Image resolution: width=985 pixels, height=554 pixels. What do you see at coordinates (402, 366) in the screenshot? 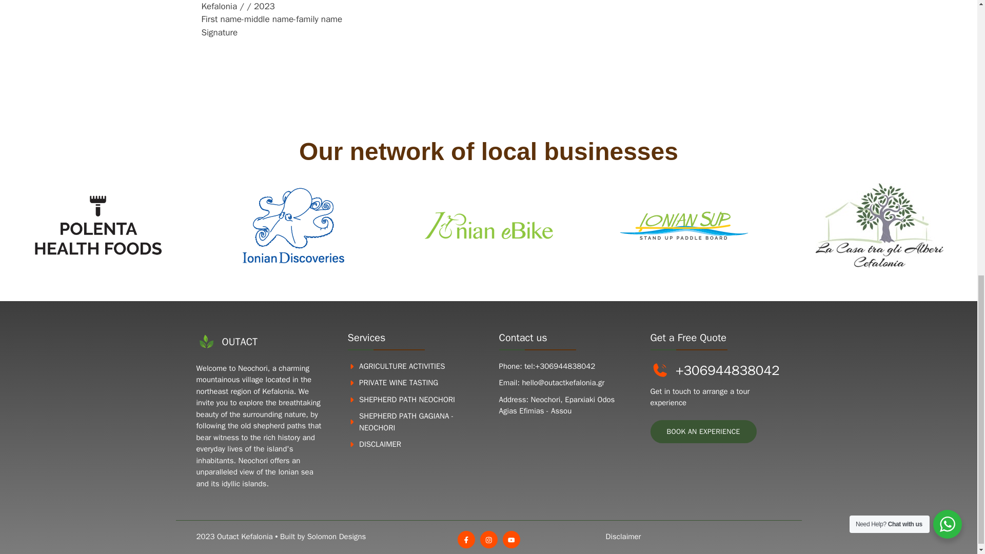
I see `AGRICULTURE ACTIVITIES` at bounding box center [402, 366].